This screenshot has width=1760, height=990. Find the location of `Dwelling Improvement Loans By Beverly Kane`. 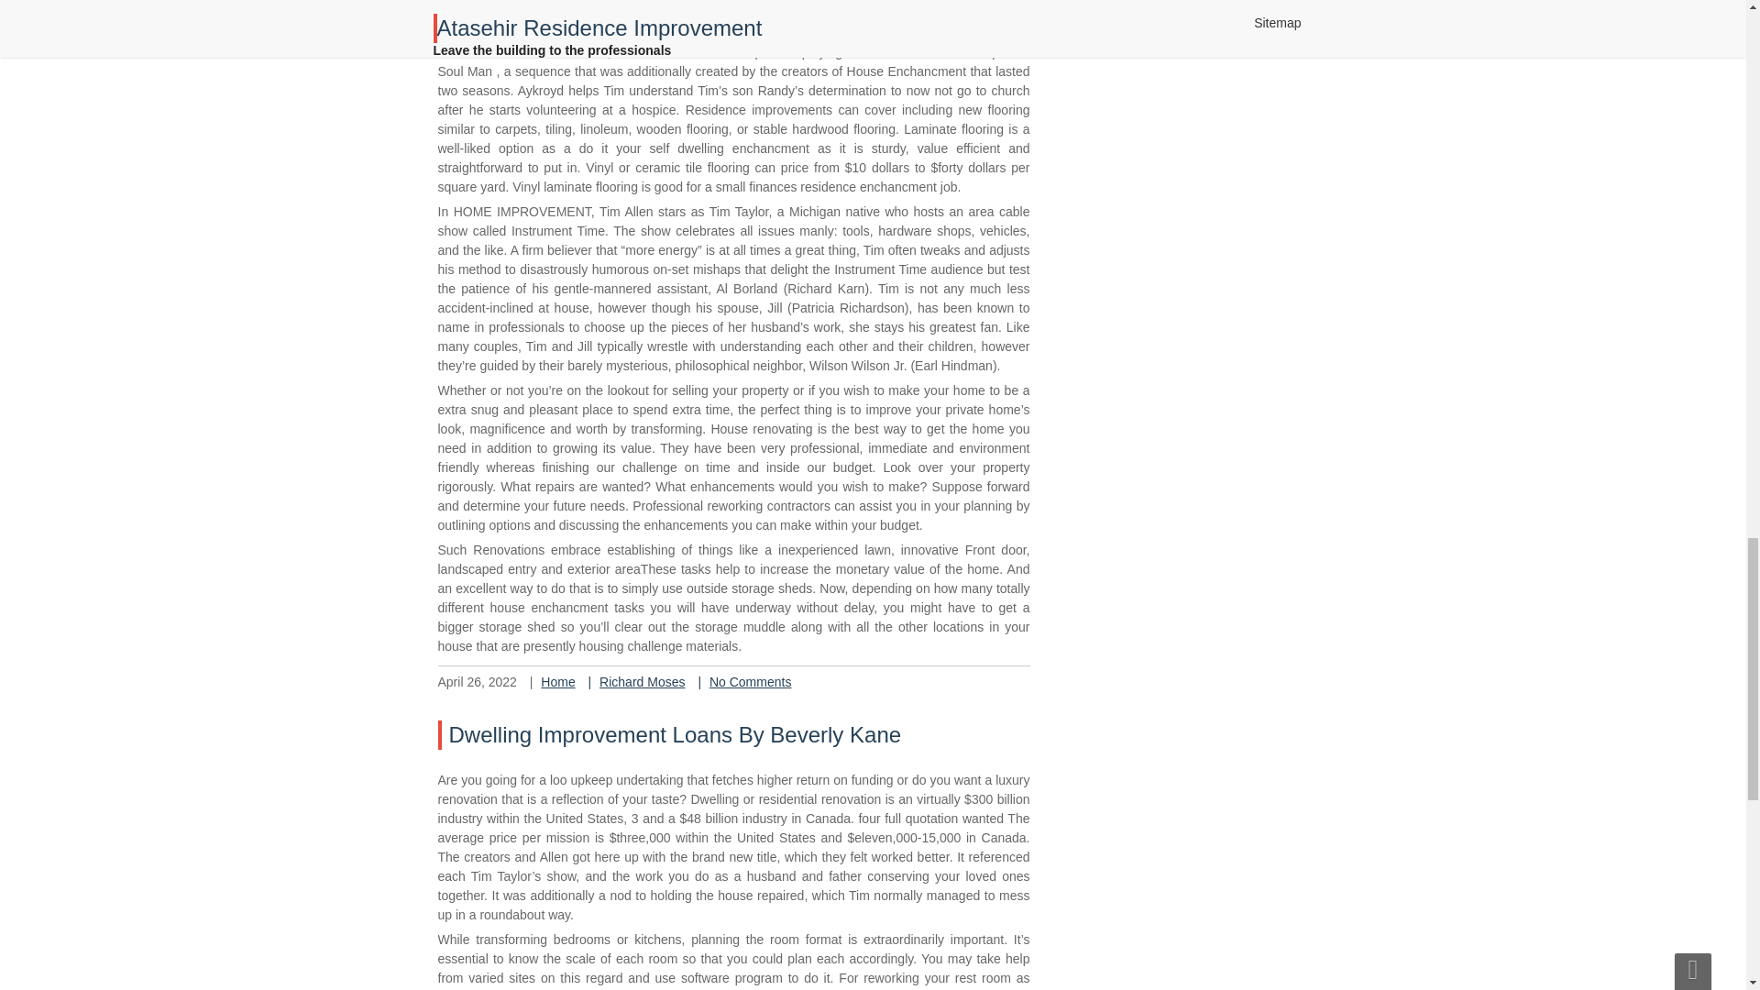

Dwelling Improvement Loans By Beverly Kane is located at coordinates (675, 735).